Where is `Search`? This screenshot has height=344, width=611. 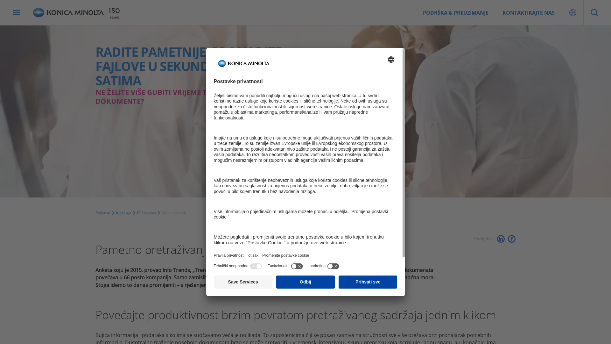
Search is located at coordinates (594, 13).